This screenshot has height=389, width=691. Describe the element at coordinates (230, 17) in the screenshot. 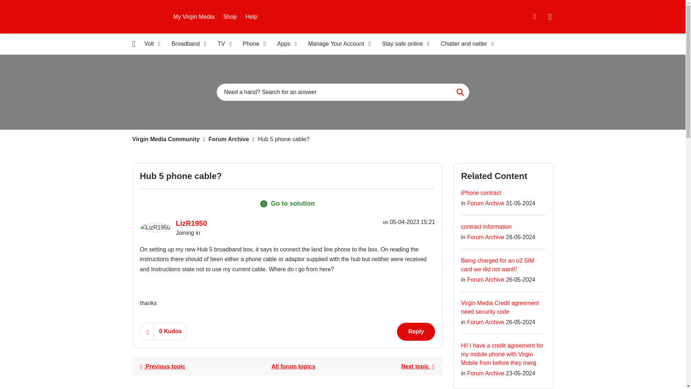

I see `Shop` at that location.